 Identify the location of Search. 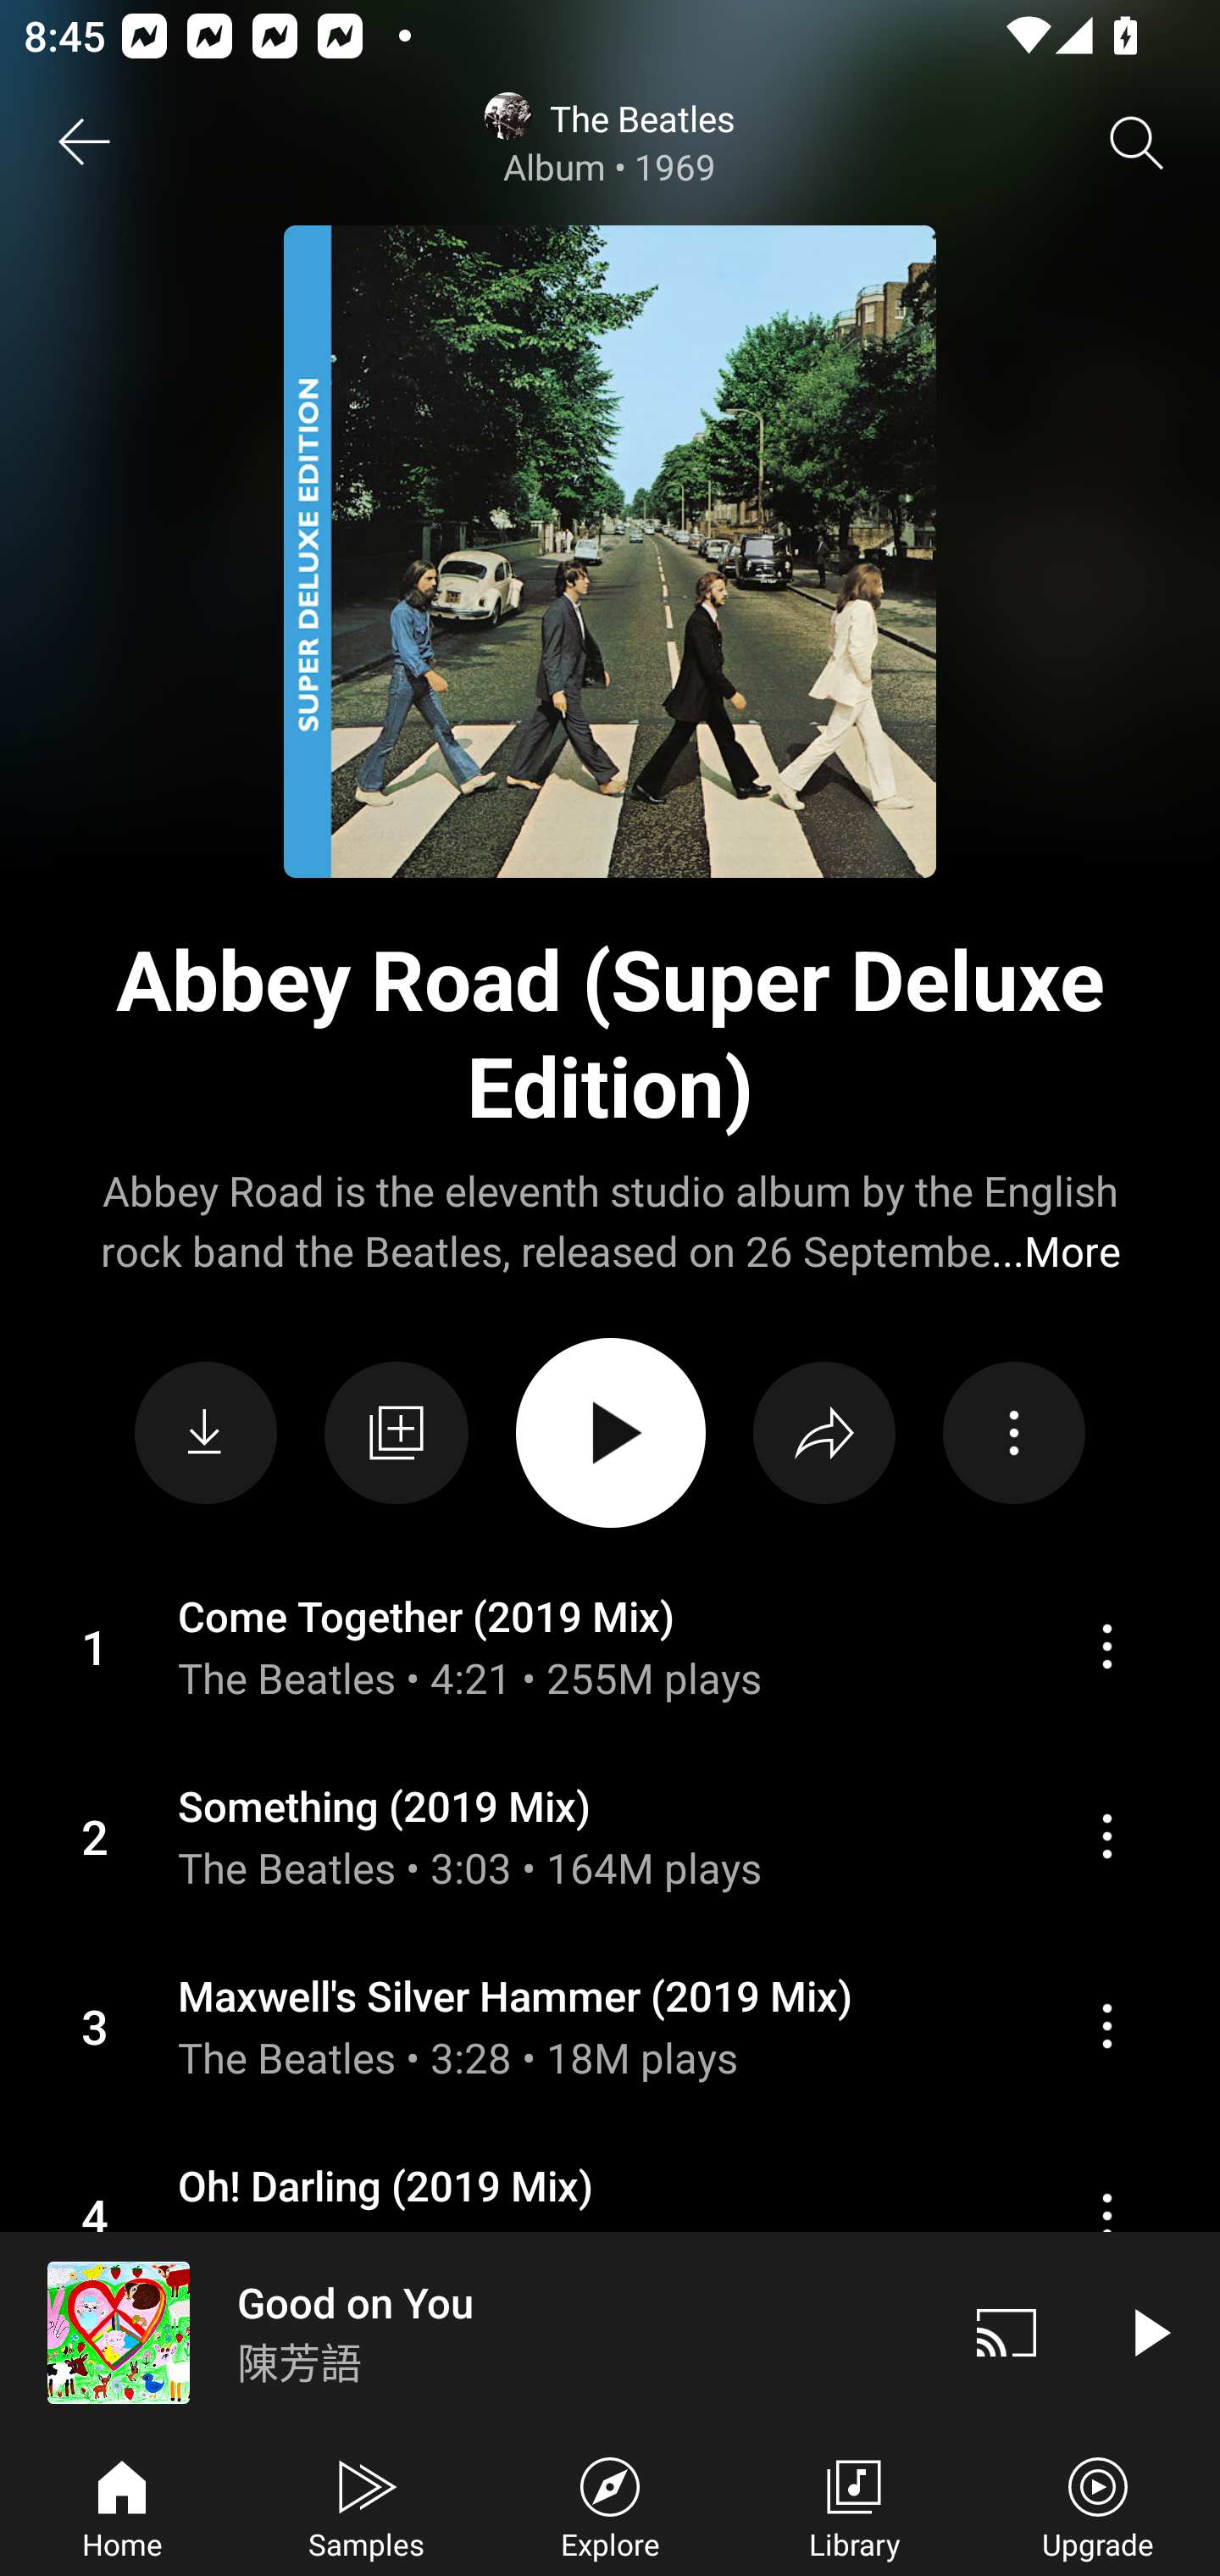
(1137, 142).